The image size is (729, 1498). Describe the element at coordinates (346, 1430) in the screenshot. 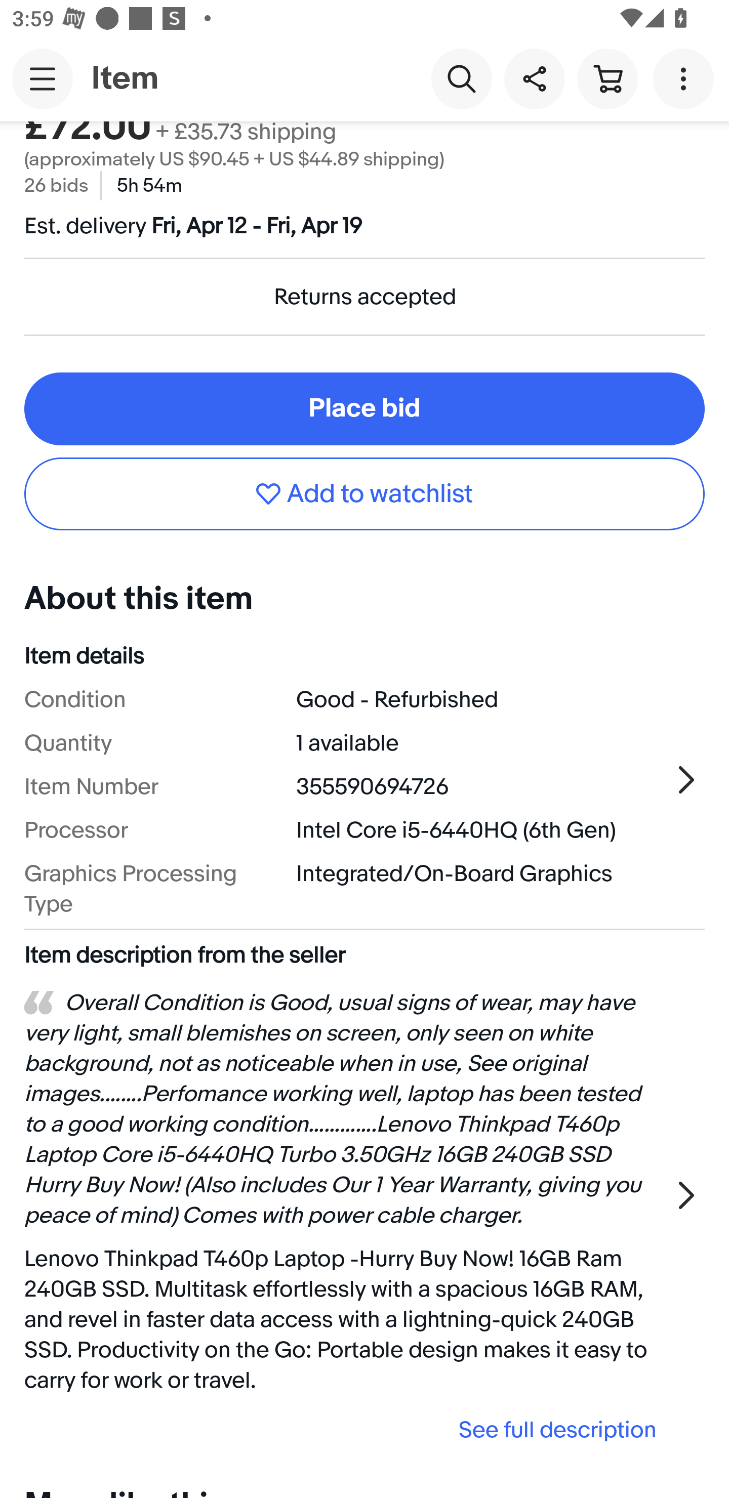

I see `See full description` at that location.